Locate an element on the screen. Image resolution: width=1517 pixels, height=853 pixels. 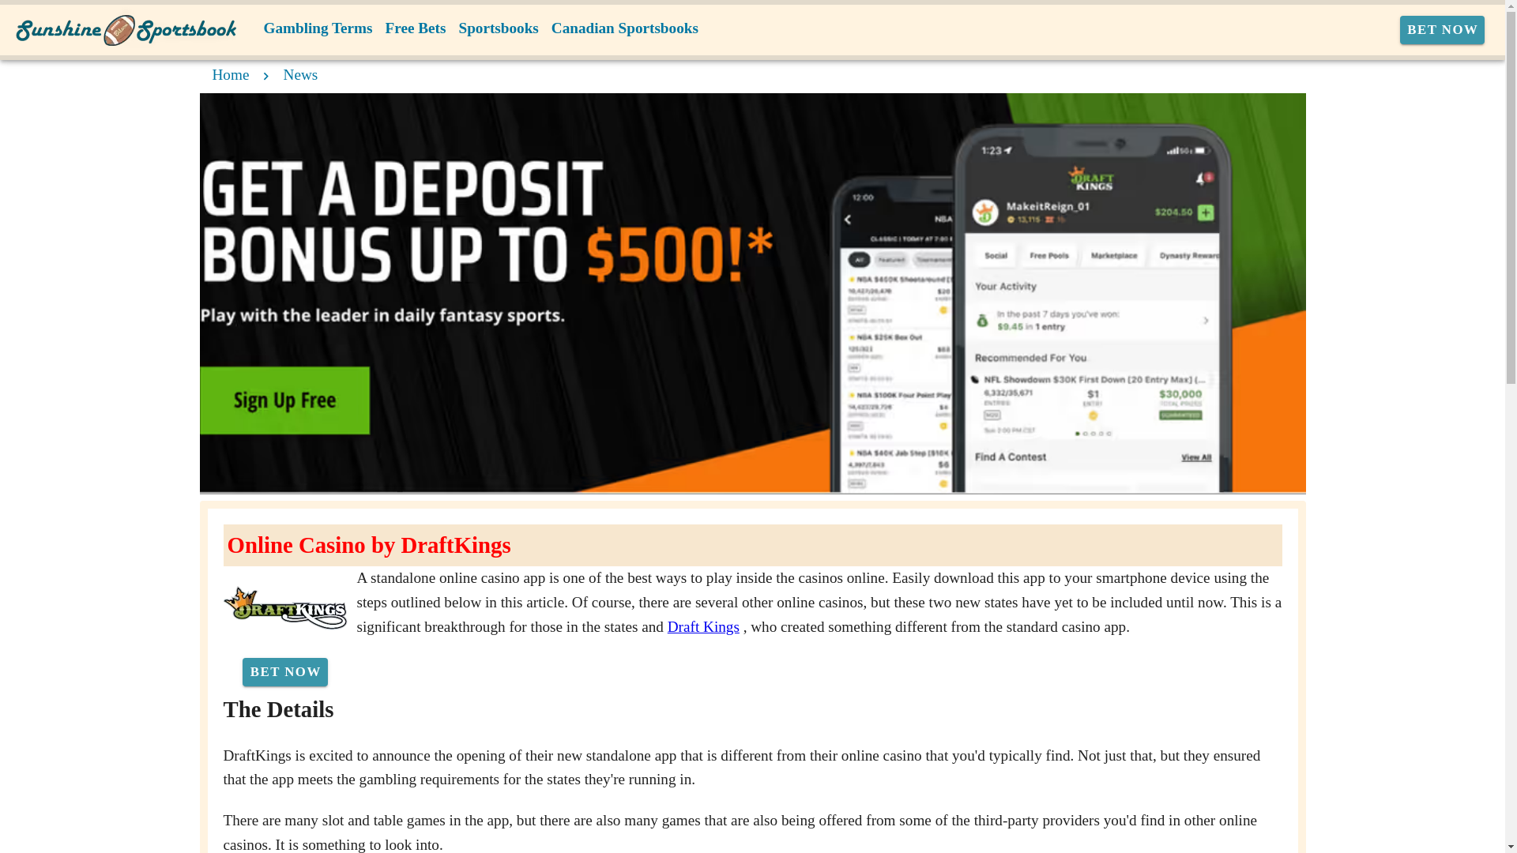
Draft Kings is located at coordinates (703, 626).